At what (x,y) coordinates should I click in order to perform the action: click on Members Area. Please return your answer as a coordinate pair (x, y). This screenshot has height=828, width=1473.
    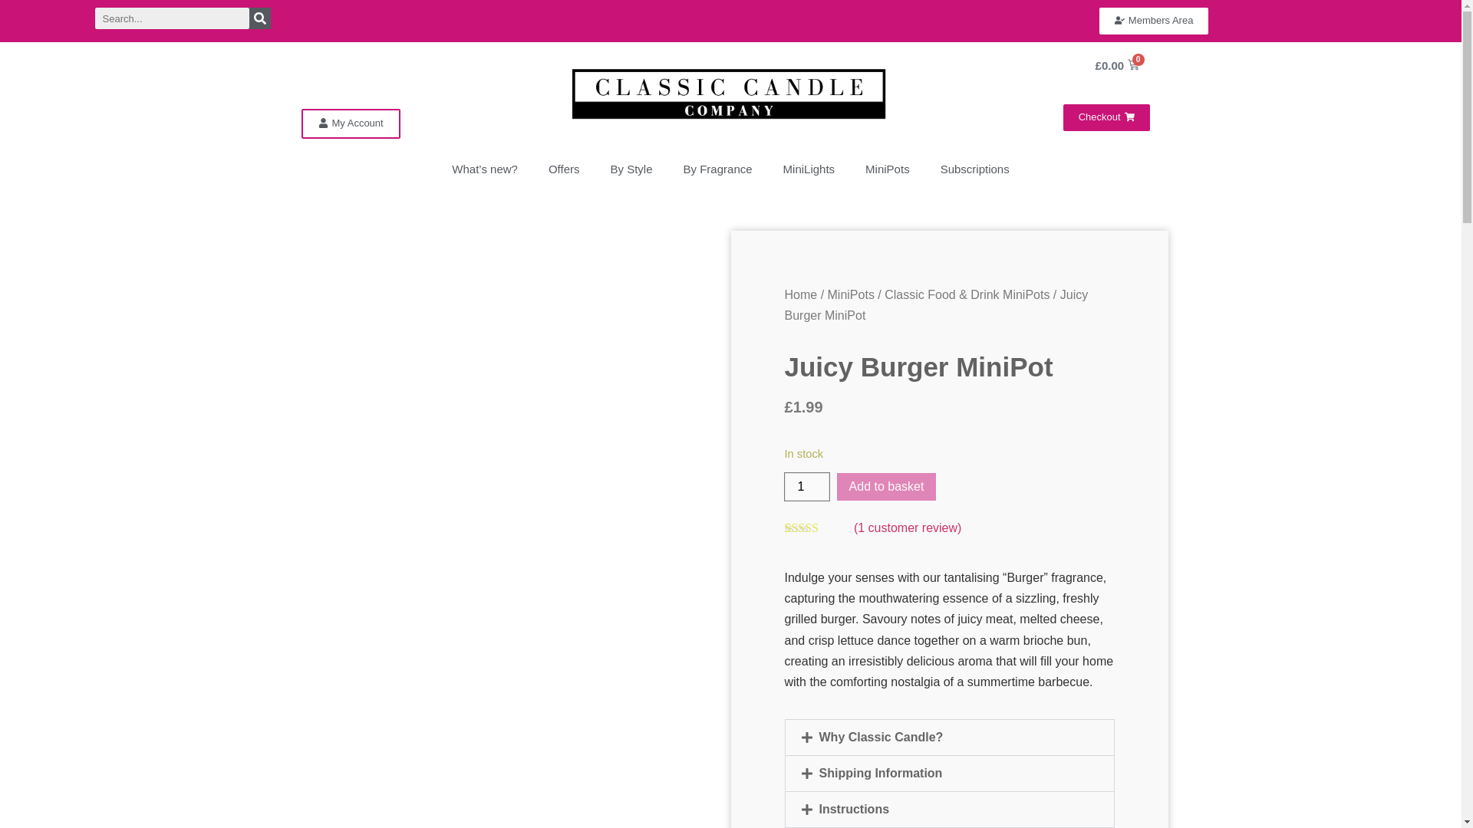
    Looking at the image, I should click on (1154, 21).